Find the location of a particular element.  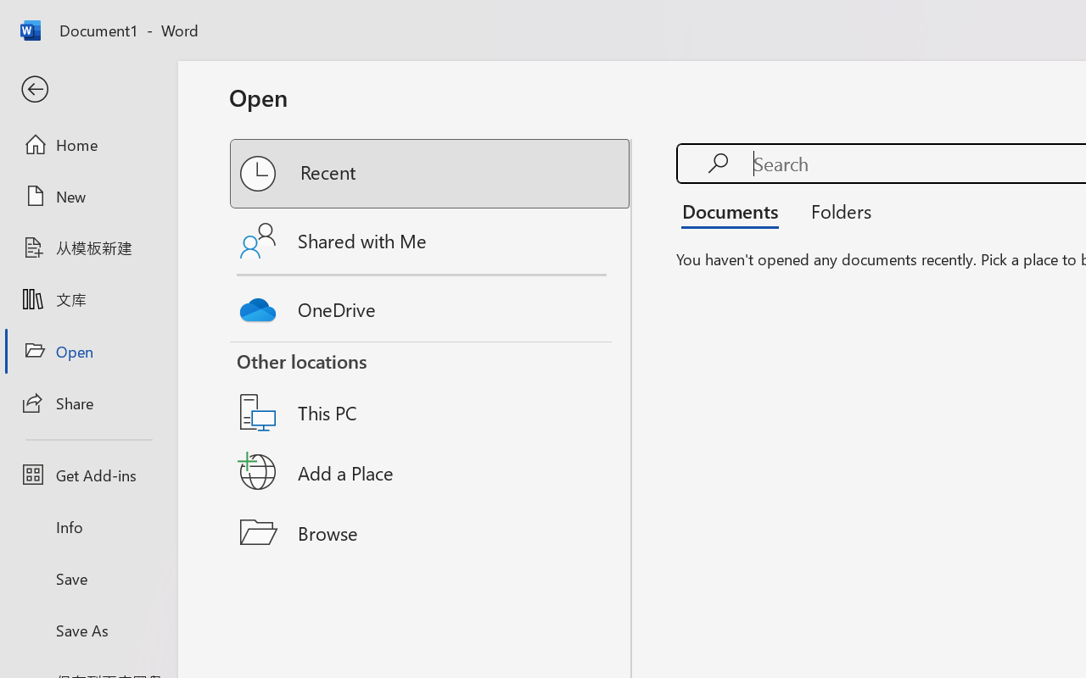

Folders is located at coordinates (835, 210).